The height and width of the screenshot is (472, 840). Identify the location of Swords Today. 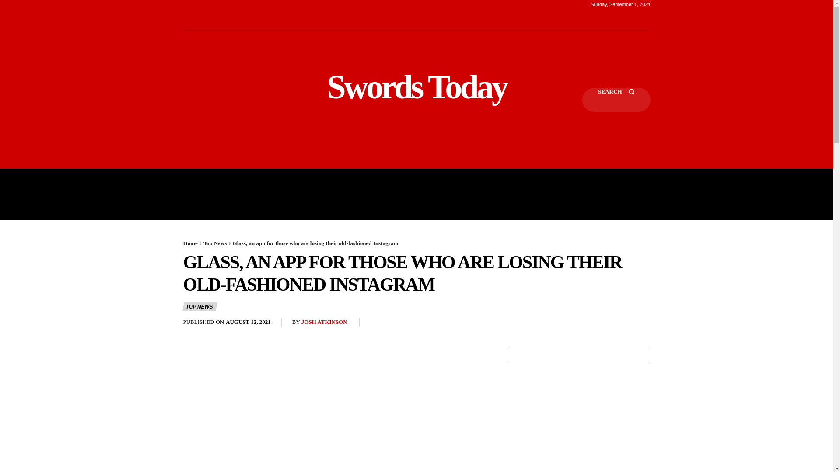
(416, 87).